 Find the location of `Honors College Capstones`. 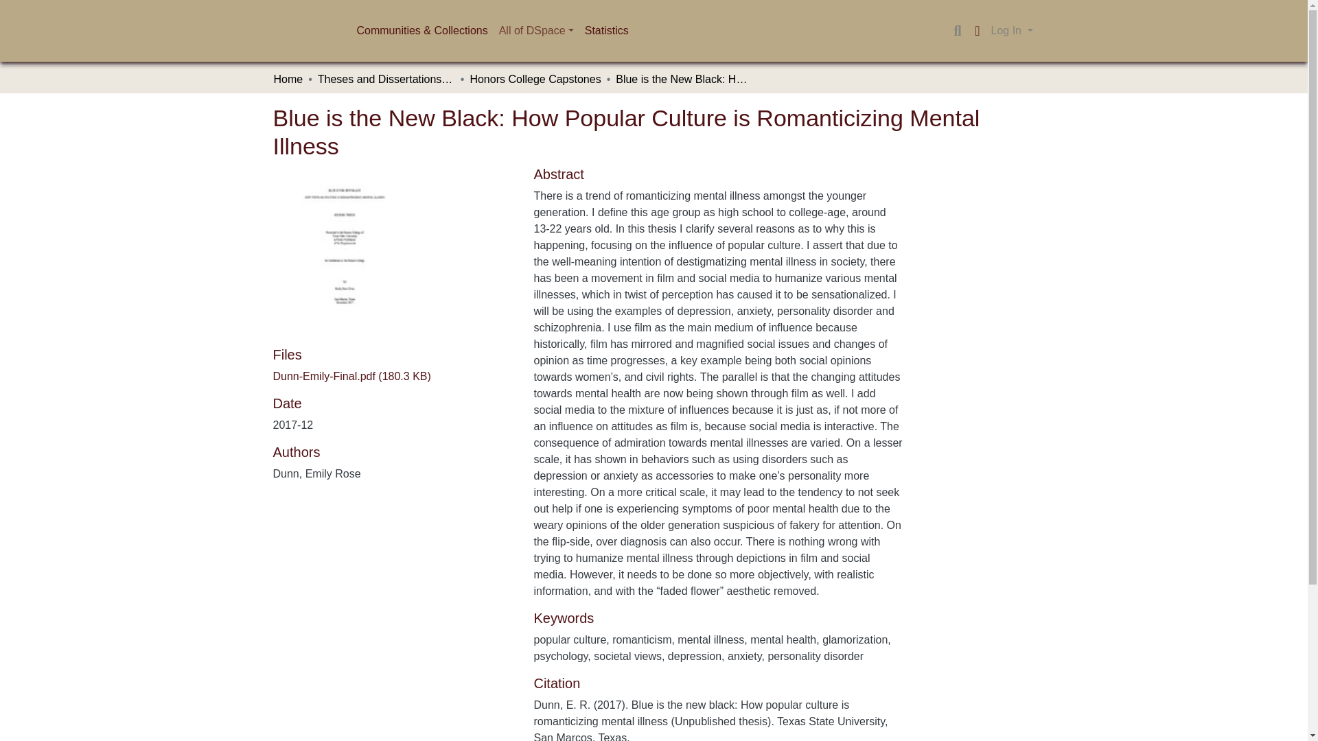

Honors College Capstones is located at coordinates (535, 80).